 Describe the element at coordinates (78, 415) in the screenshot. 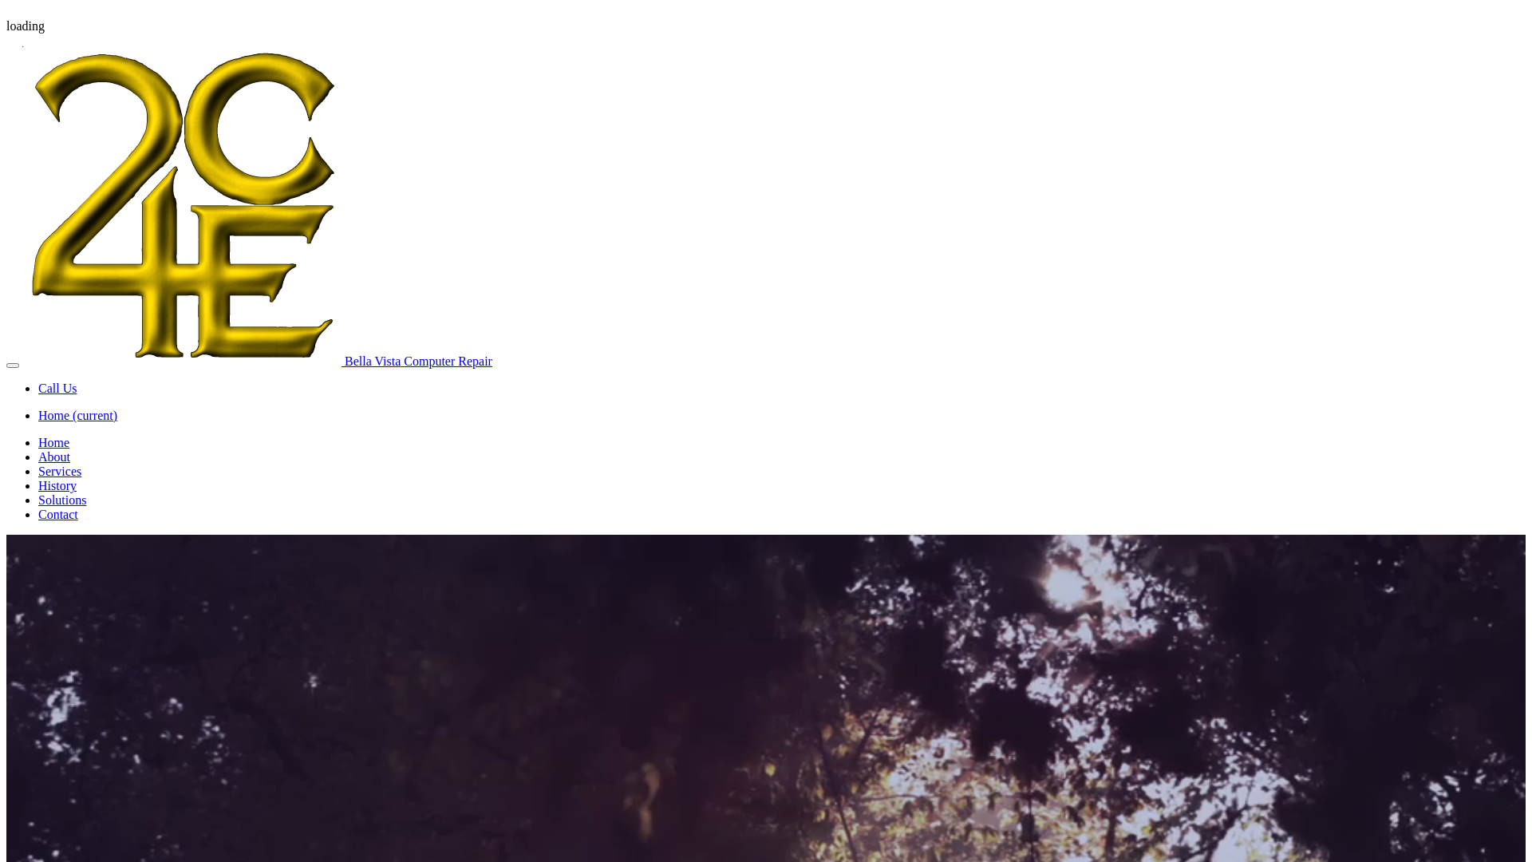

I see `Home (current)` at that location.